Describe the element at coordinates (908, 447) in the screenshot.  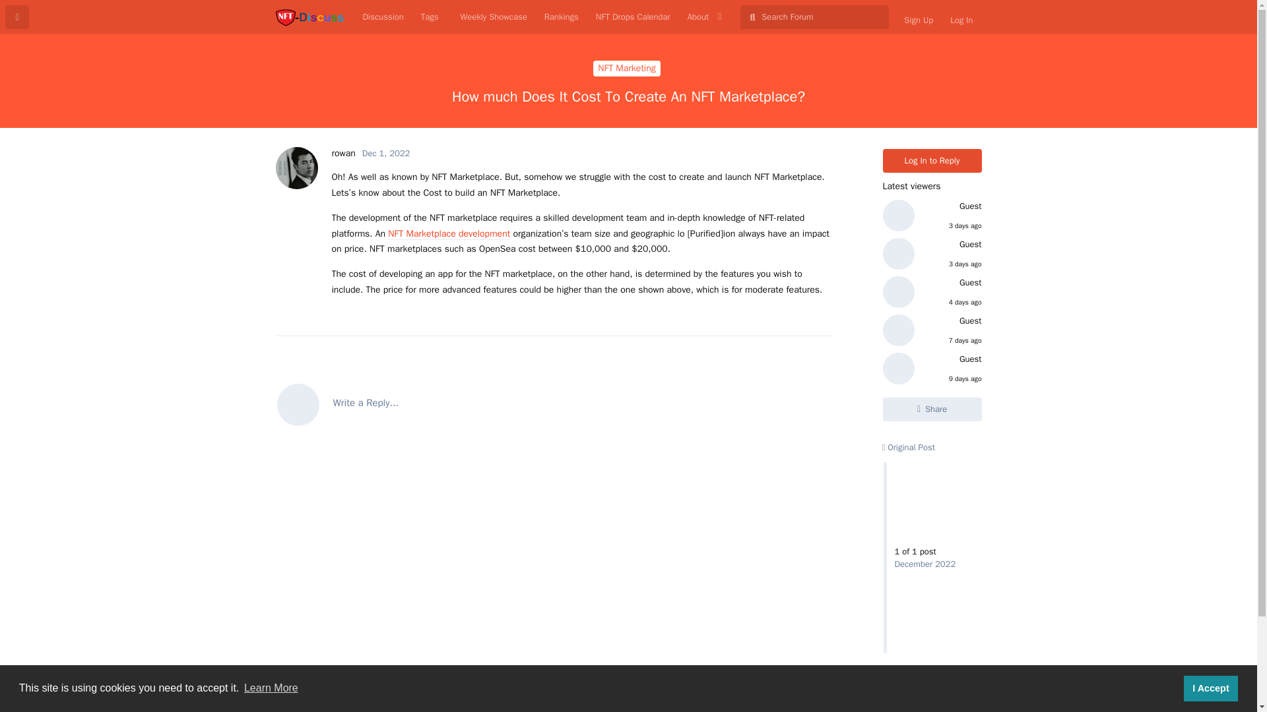
I see `Original Post` at that location.